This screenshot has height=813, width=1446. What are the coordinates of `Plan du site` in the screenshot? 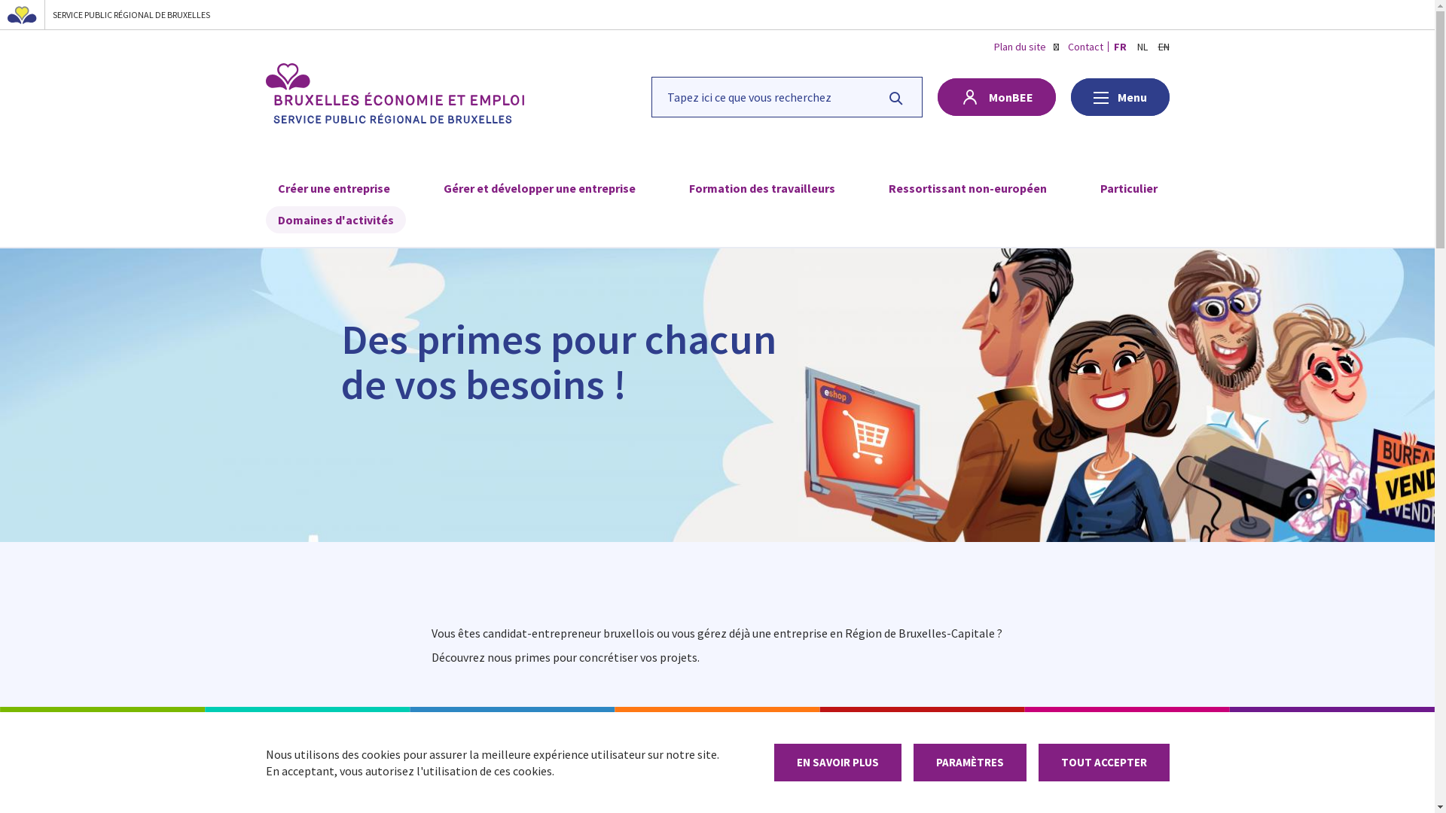 It's located at (1020, 47).